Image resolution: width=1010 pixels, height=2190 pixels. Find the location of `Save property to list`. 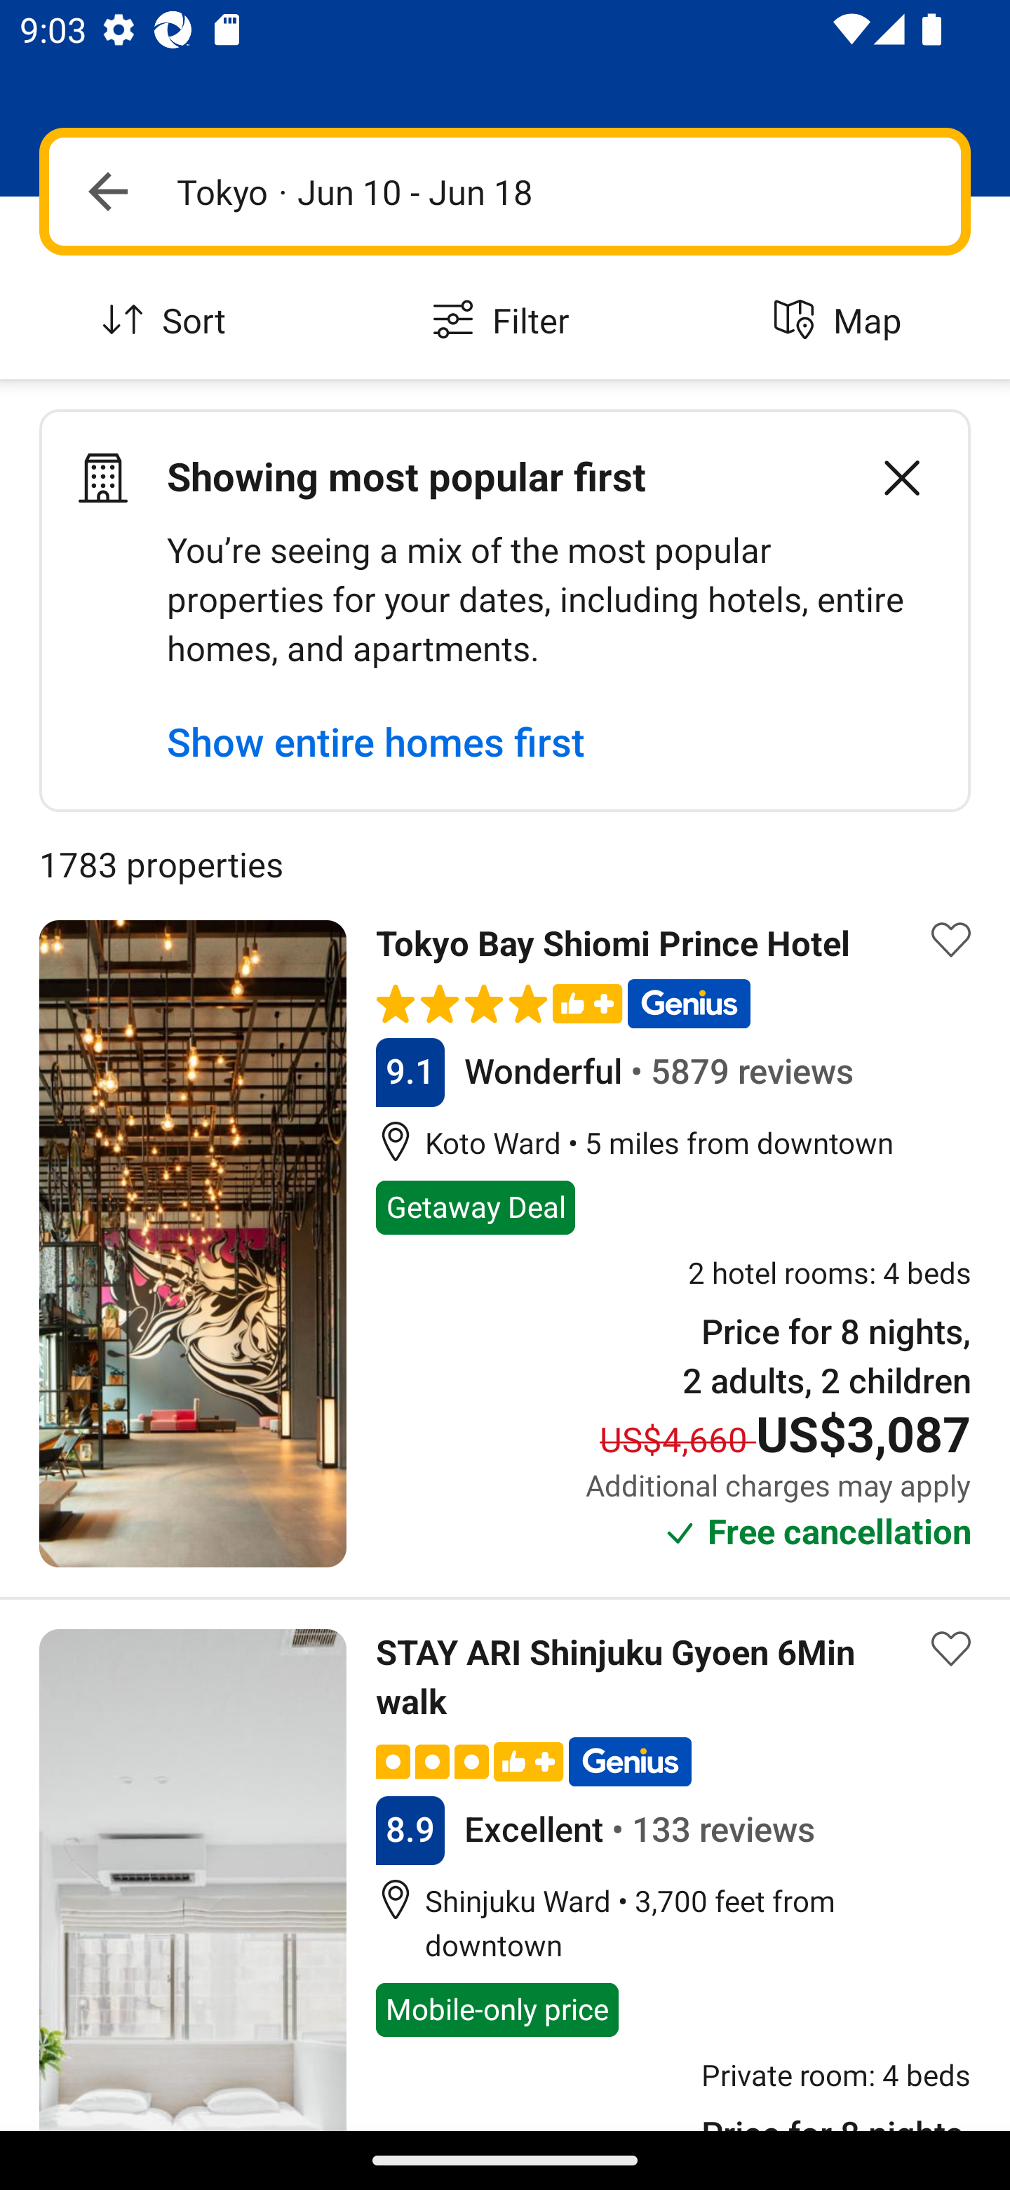

Save property to list is located at coordinates (951, 939).